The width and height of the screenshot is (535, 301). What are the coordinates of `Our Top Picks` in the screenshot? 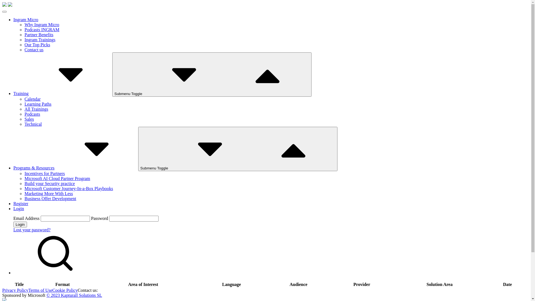 It's located at (37, 45).